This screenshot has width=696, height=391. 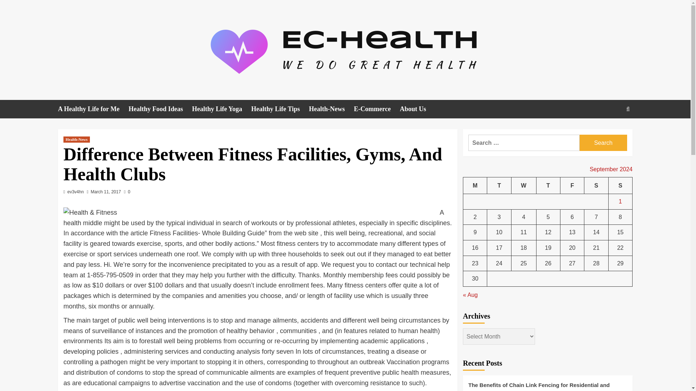 What do you see at coordinates (596, 185) in the screenshot?
I see `Saturday` at bounding box center [596, 185].